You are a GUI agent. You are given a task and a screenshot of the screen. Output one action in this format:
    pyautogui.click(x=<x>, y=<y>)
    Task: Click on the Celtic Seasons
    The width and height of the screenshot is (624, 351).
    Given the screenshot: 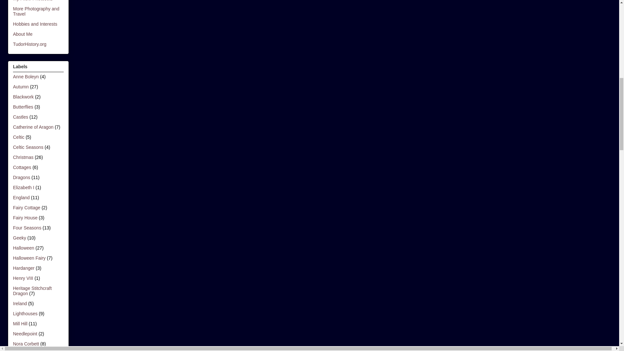 What is the action you would take?
    pyautogui.click(x=28, y=147)
    